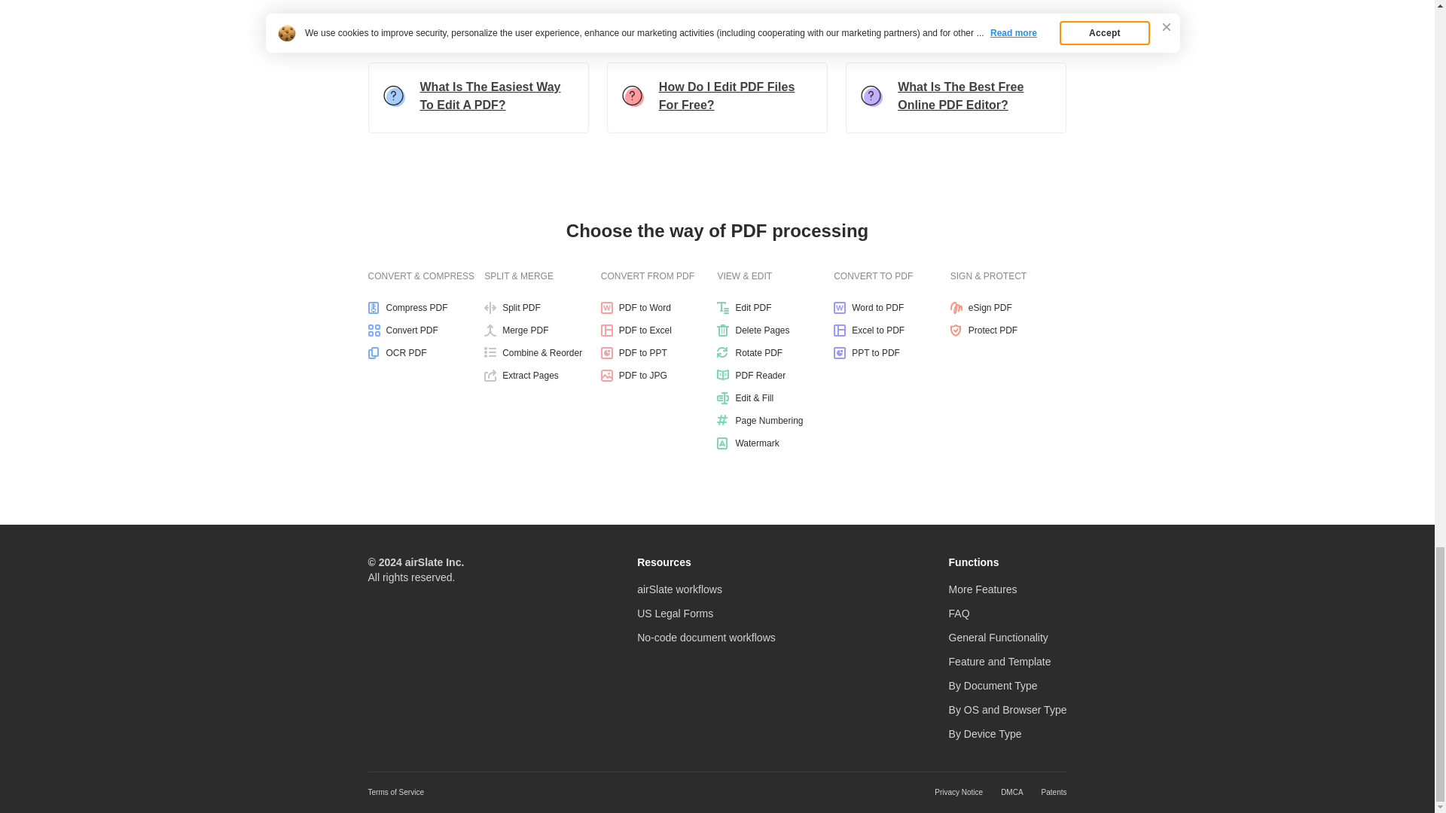 Image resolution: width=1446 pixels, height=813 pixels. I want to click on Edit PDF, so click(776, 307).